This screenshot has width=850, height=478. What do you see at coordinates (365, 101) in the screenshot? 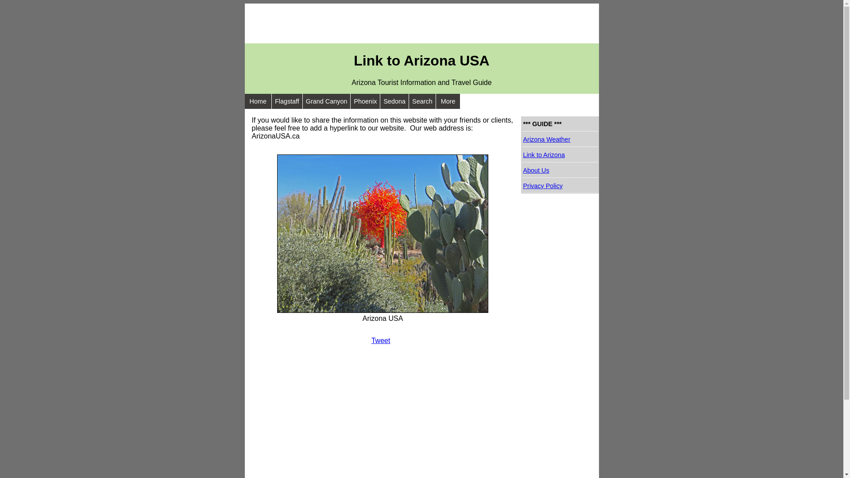
I see `Phoenix` at bounding box center [365, 101].